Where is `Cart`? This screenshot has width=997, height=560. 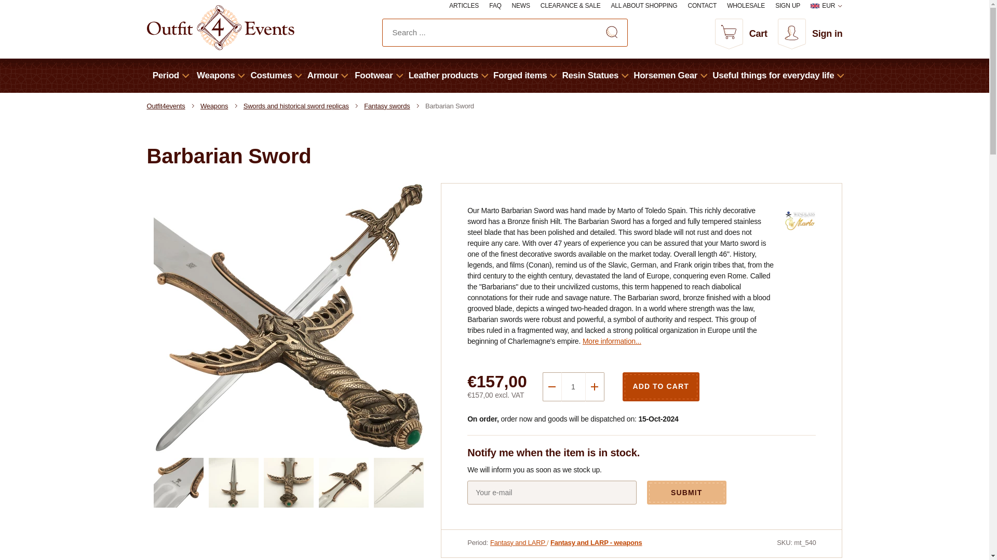
Cart is located at coordinates (741, 34).